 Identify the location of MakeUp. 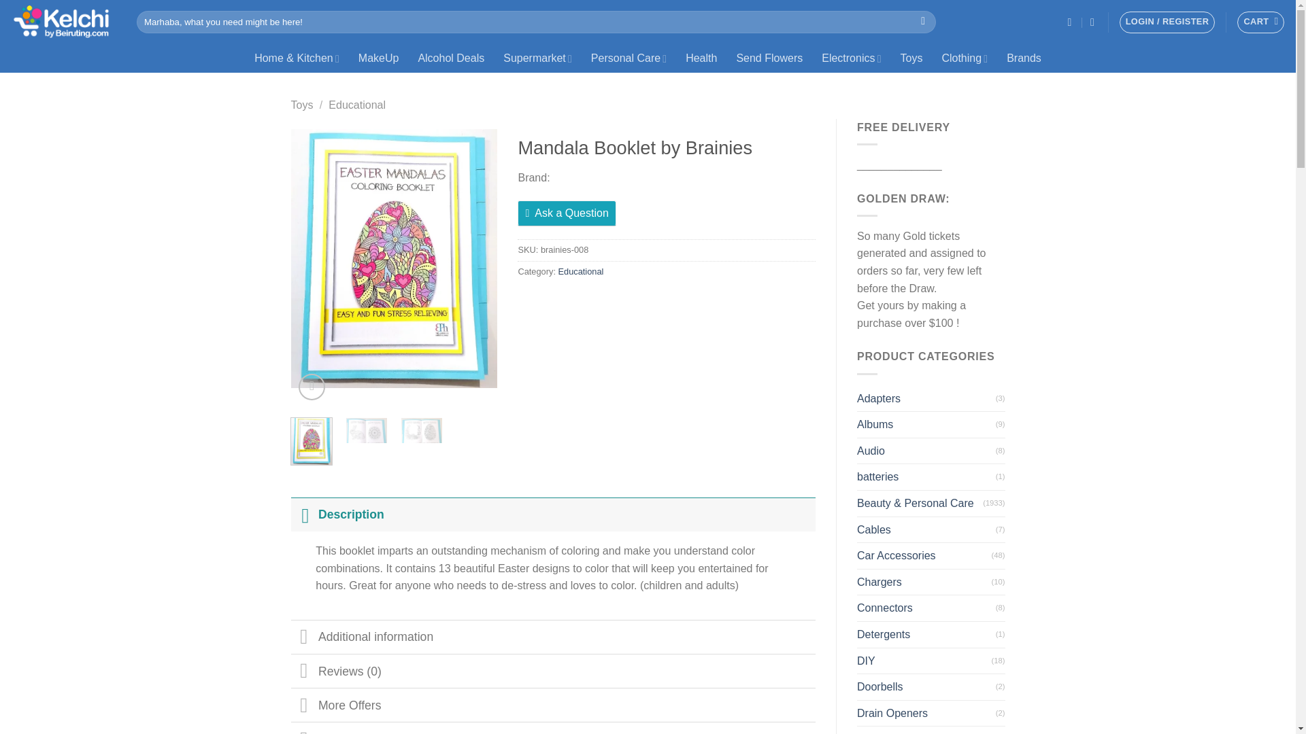
(378, 58).